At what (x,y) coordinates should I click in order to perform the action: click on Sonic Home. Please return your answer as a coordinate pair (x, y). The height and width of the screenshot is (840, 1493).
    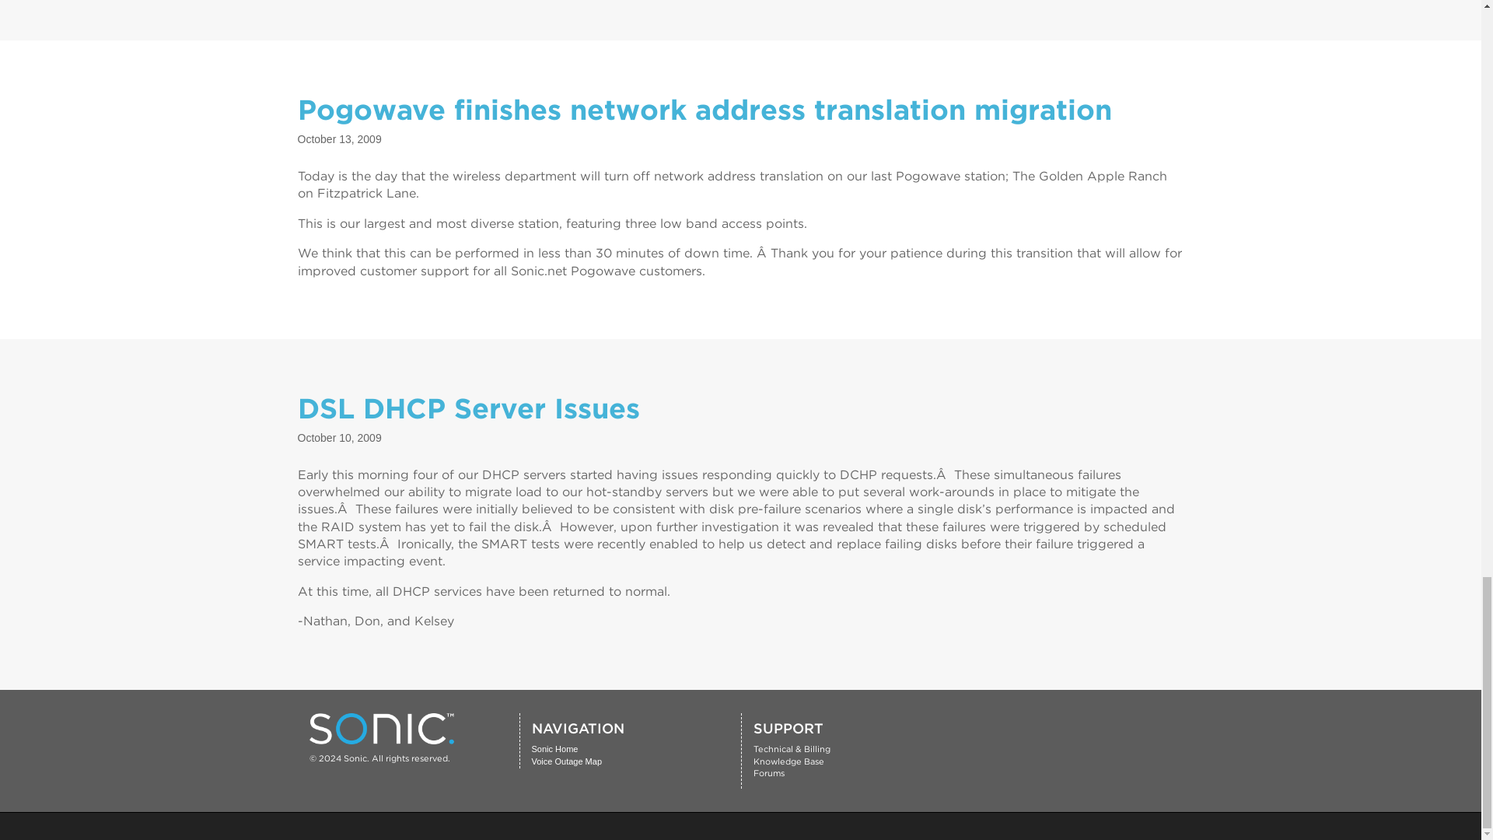
    Looking at the image, I should click on (555, 748).